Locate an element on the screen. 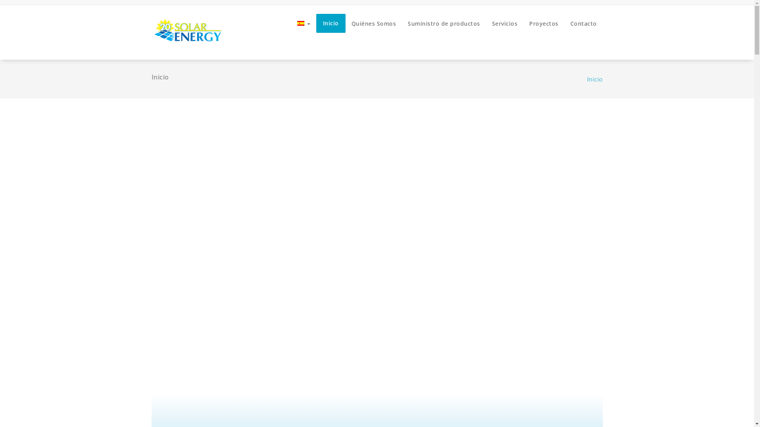 Image resolution: width=760 pixels, height=427 pixels. Suministro de productos is located at coordinates (444, 24).